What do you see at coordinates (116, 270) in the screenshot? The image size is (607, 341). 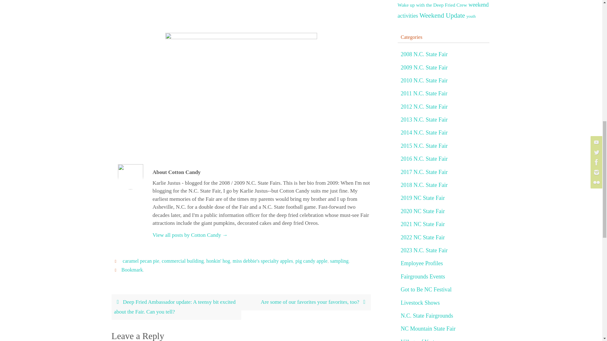 I see ` Bookmark the permalink` at bounding box center [116, 270].